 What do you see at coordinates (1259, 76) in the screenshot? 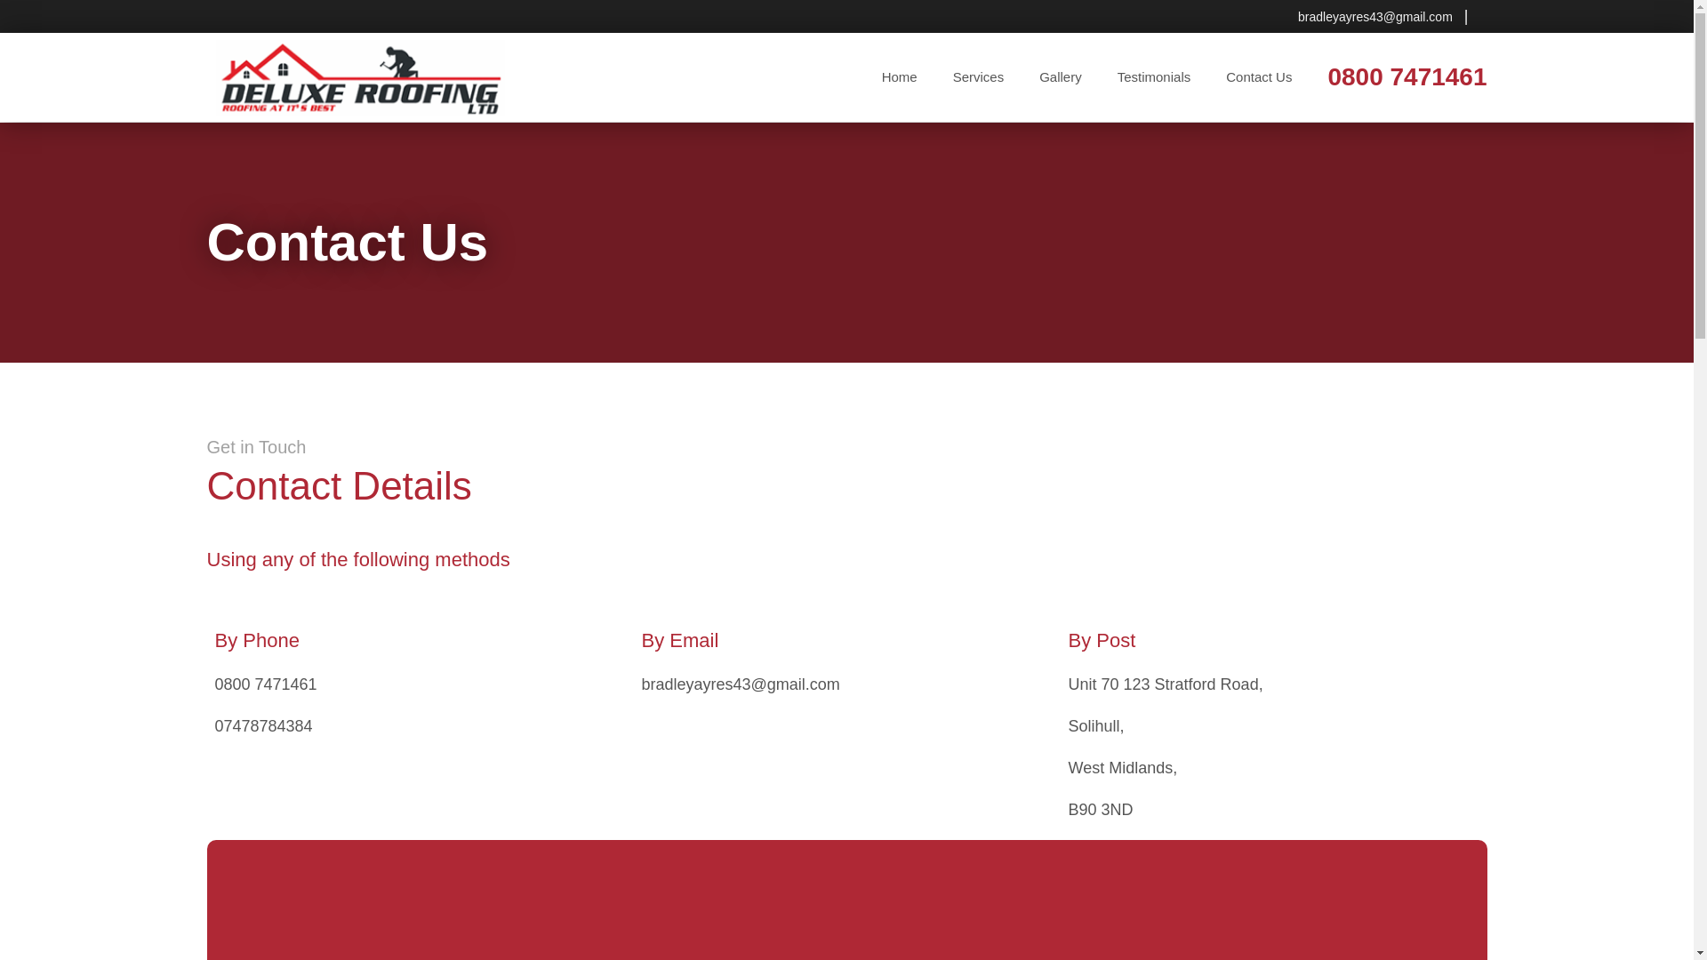
I see `Contact Us` at bounding box center [1259, 76].